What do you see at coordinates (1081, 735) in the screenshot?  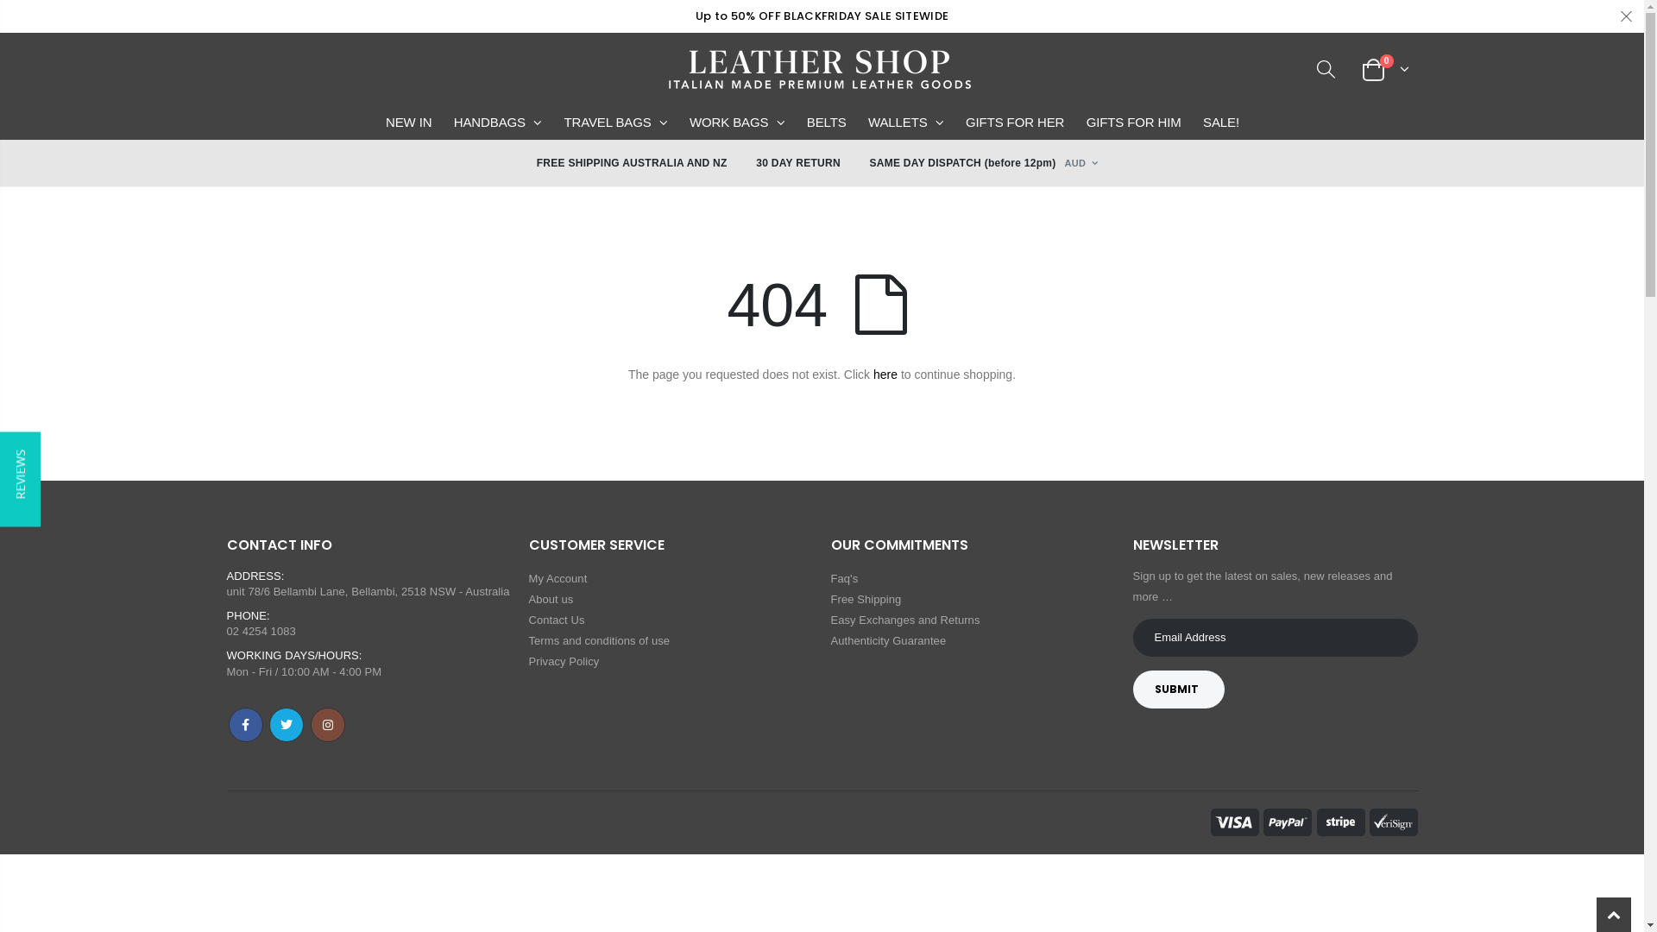 I see `CNY` at bounding box center [1081, 735].